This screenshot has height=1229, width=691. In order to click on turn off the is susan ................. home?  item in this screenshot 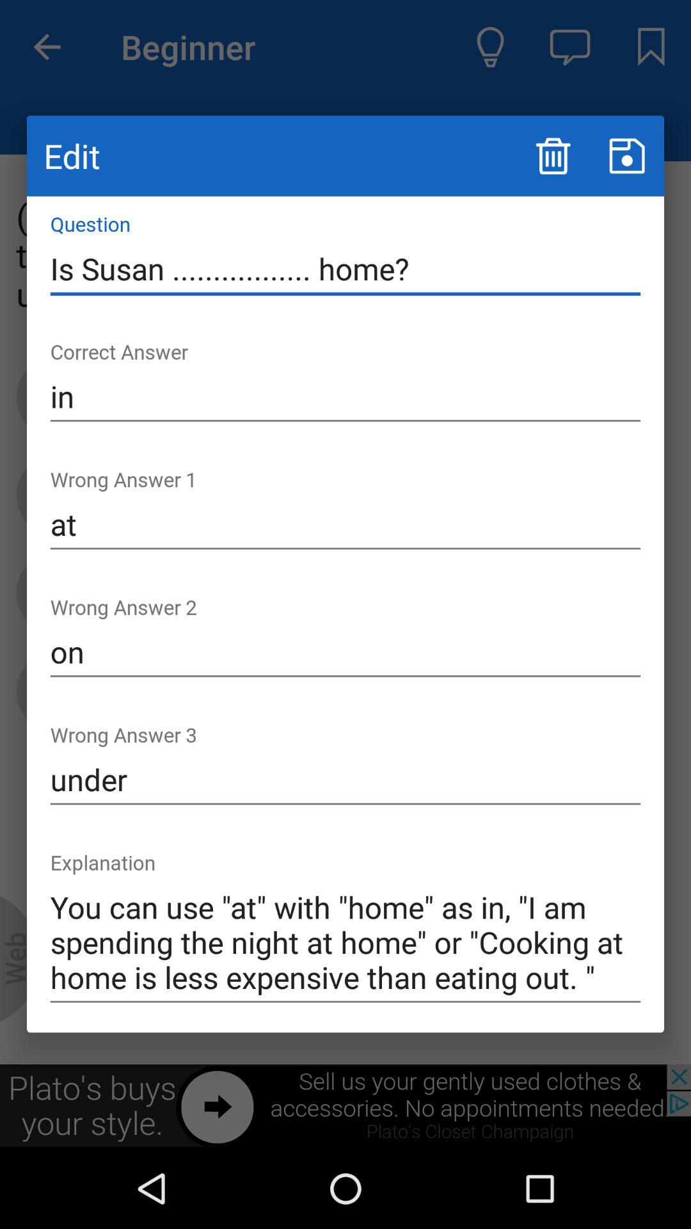, I will do `click(345, 269)`.